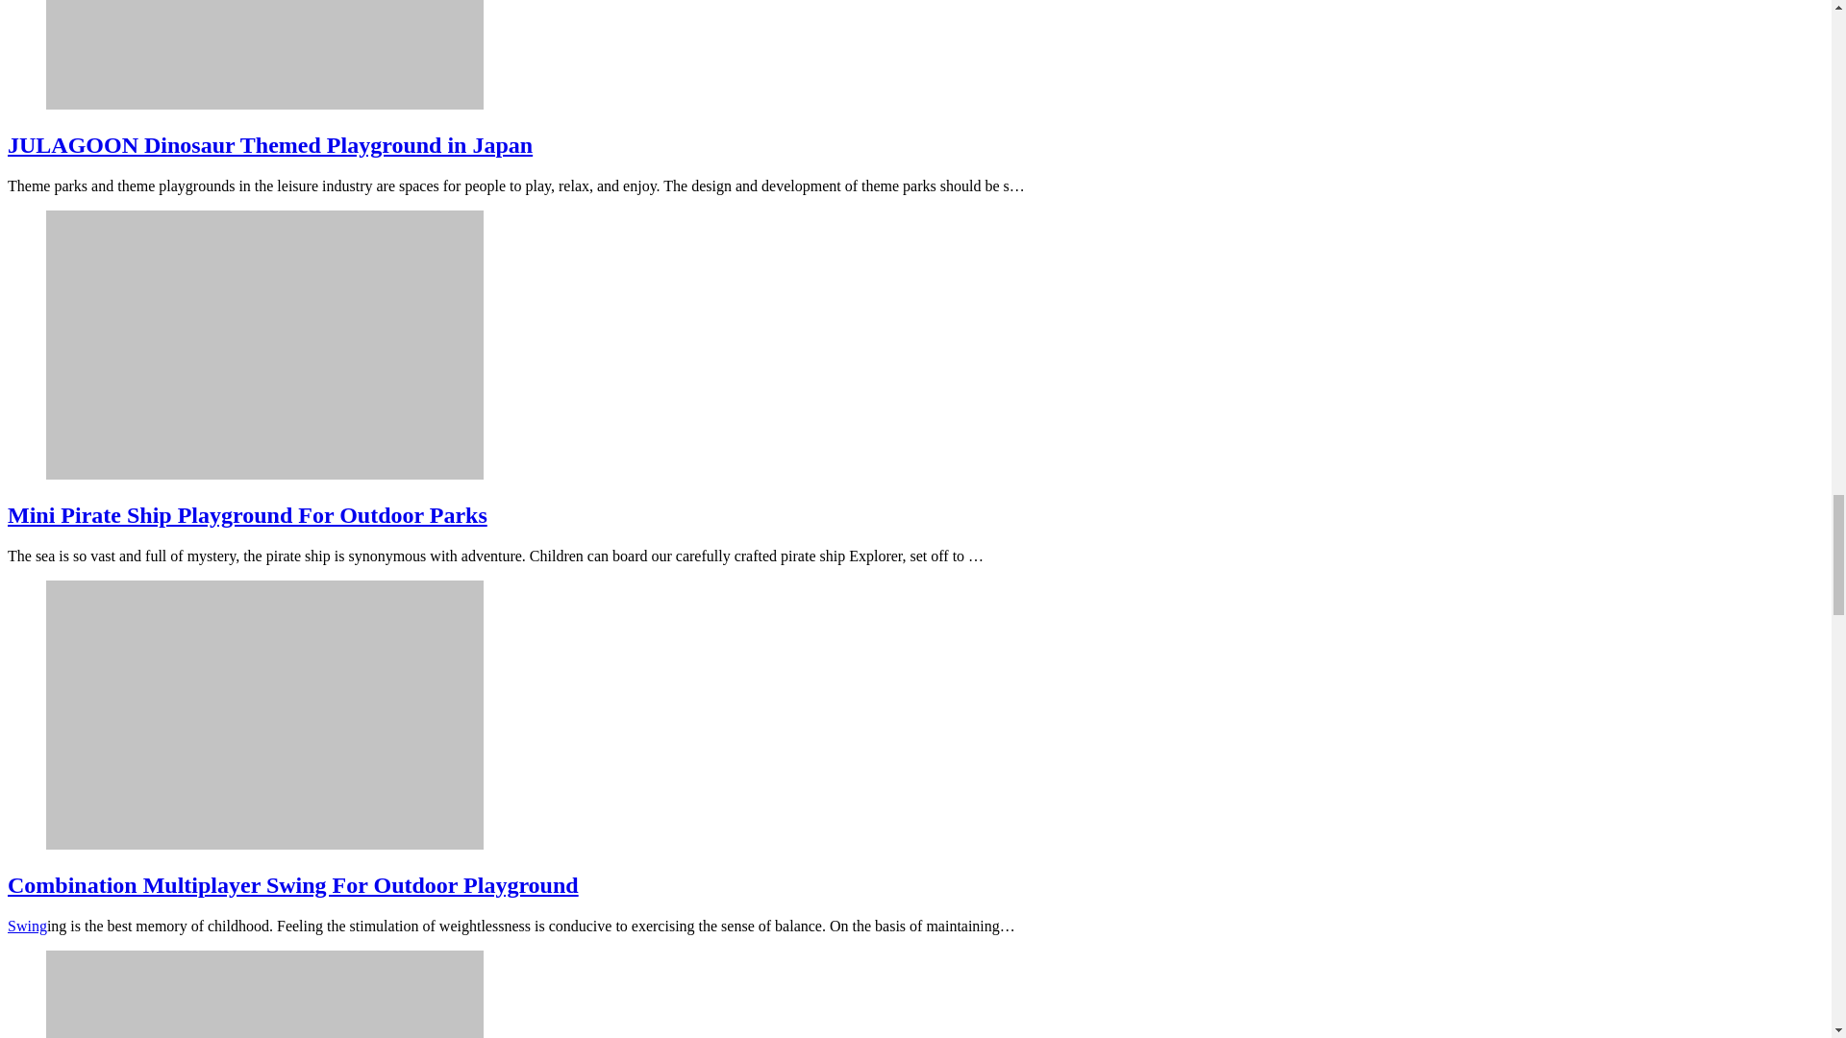  Describe the element at coordinates (265, 844) in the screenshot. I see `Combination Multiplayer Swing For Outdoor Playground` at that location.